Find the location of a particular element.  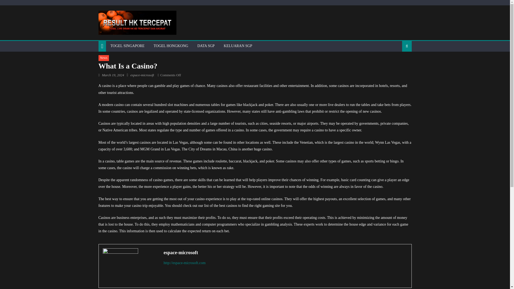

DATA SGP is located at coordinates (206, 46).